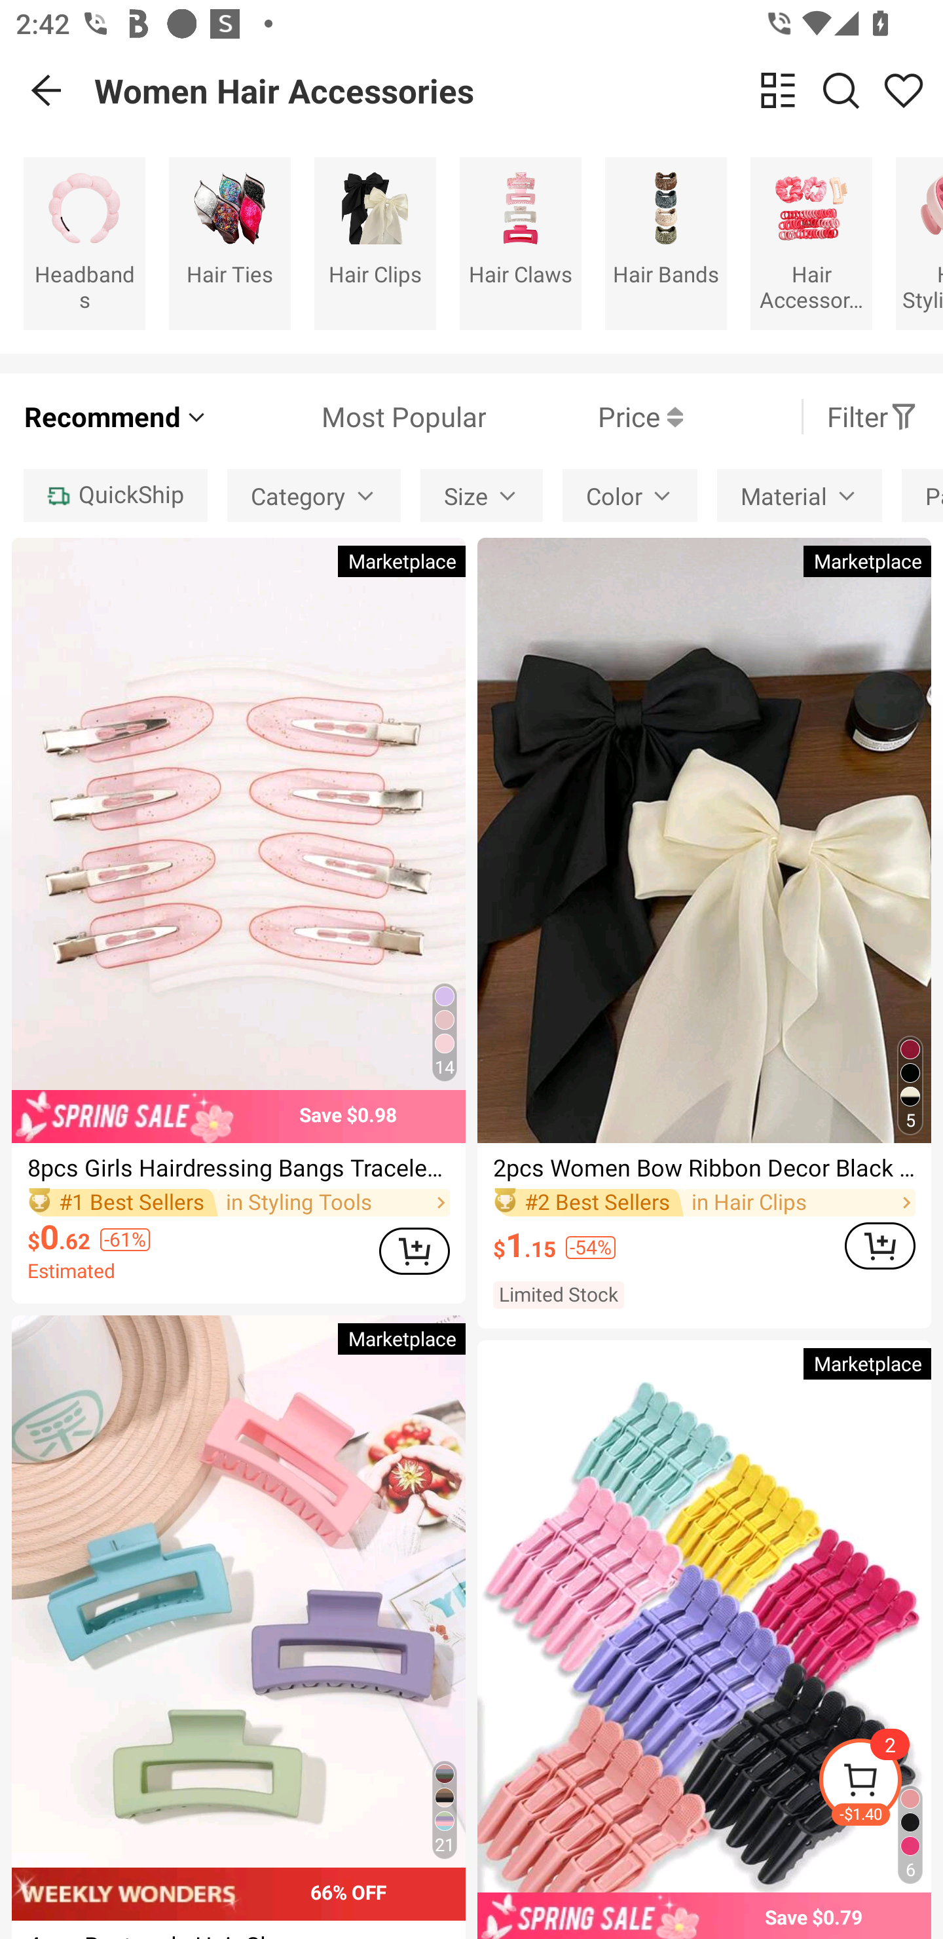 The width and height of the screenshot is (943, 1939). Describe the element at coordinates (880, 1783) in the screenshot. I see `-$1.40` at that location.